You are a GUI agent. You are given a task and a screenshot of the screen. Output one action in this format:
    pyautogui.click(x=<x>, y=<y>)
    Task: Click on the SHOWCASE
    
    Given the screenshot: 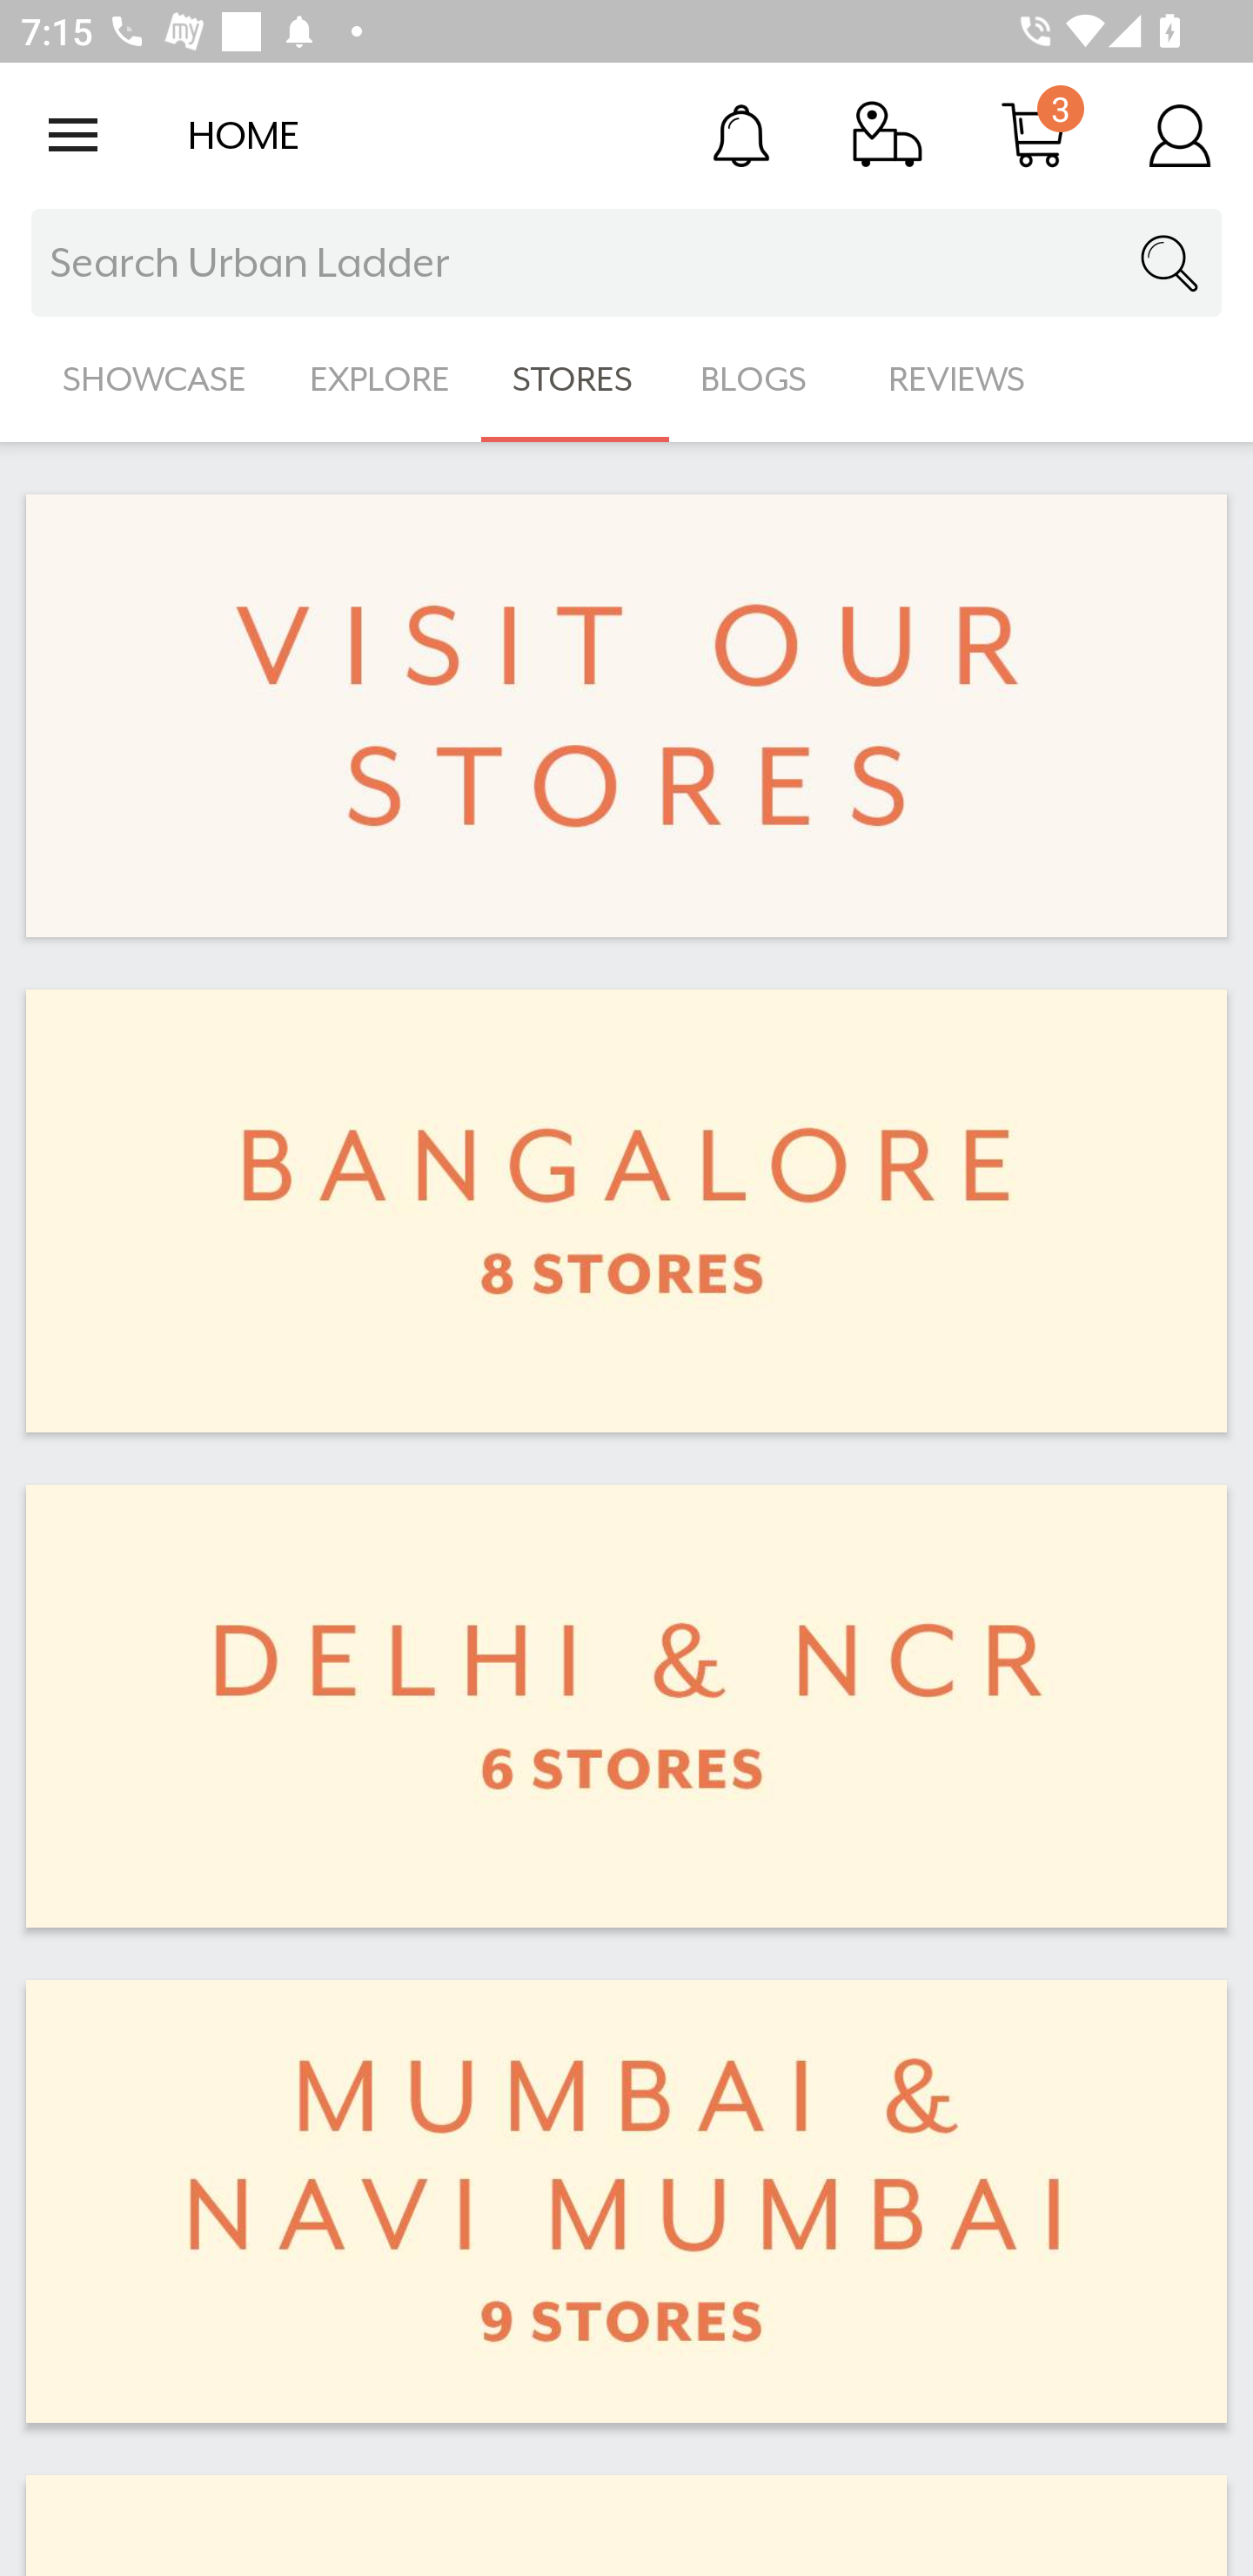 What is the action you would take?
    pyautogui.click(x=155, y=379)
    